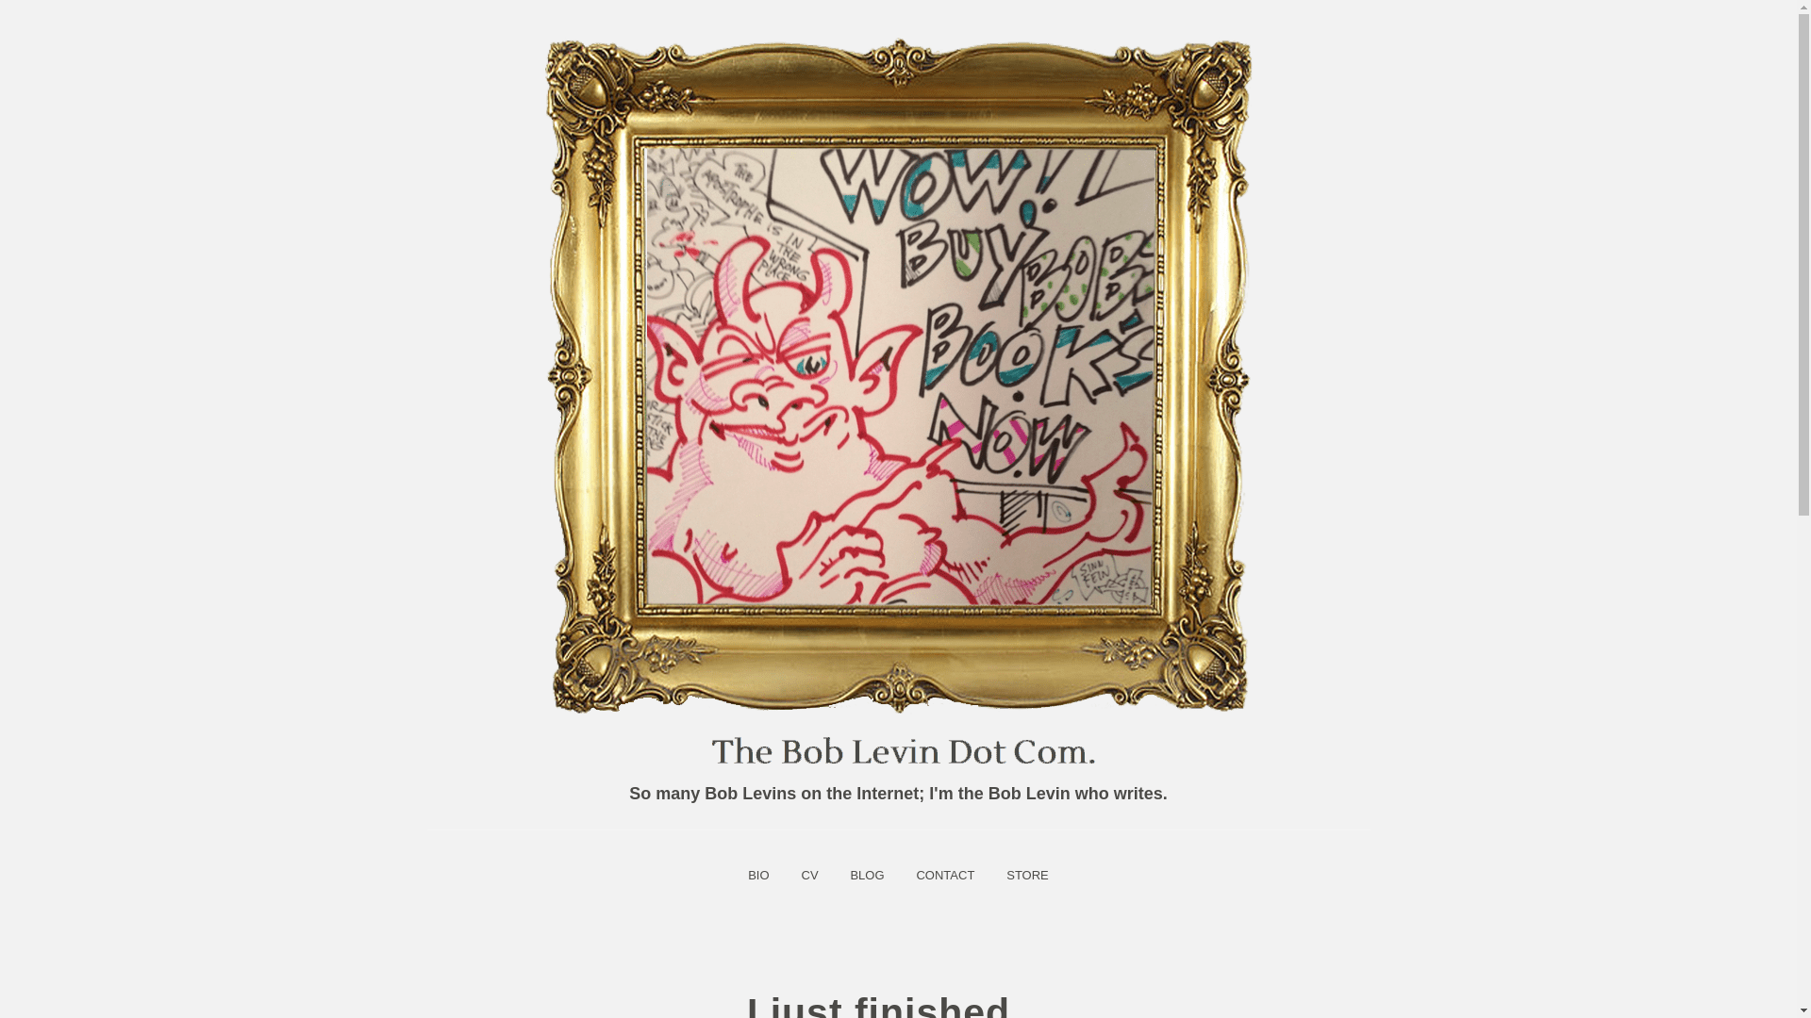  What do you see at coordinates (866, 875) in the screenshot?
I see `BLOG` at bounding box center [866, 875].